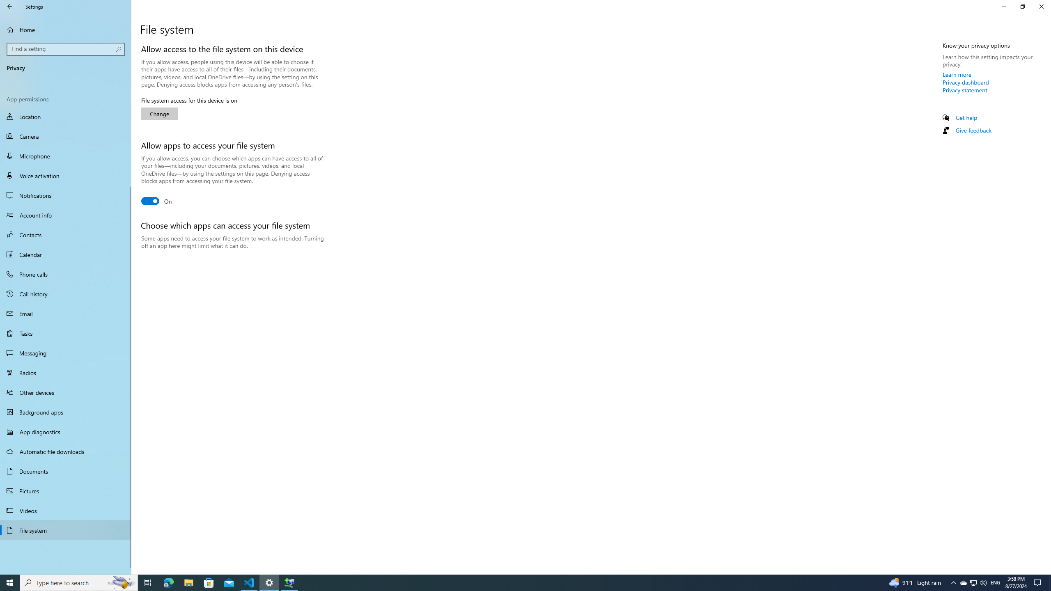 Image resolution: width=1051 pixels, height=591 pixels. I want to click on Phone calls, so click(66, 274).